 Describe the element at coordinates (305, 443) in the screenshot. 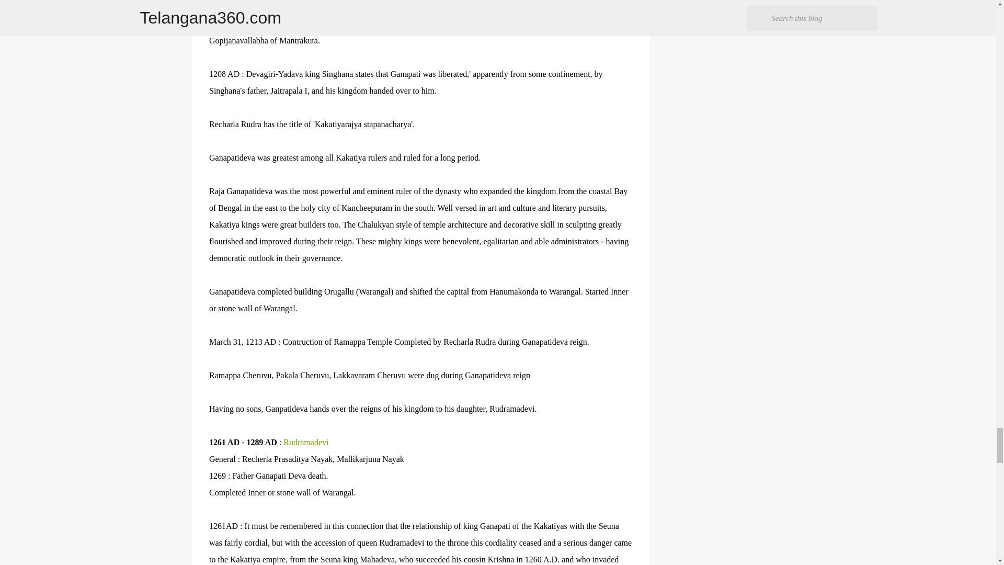

I see `Rudramadevi` at that location.